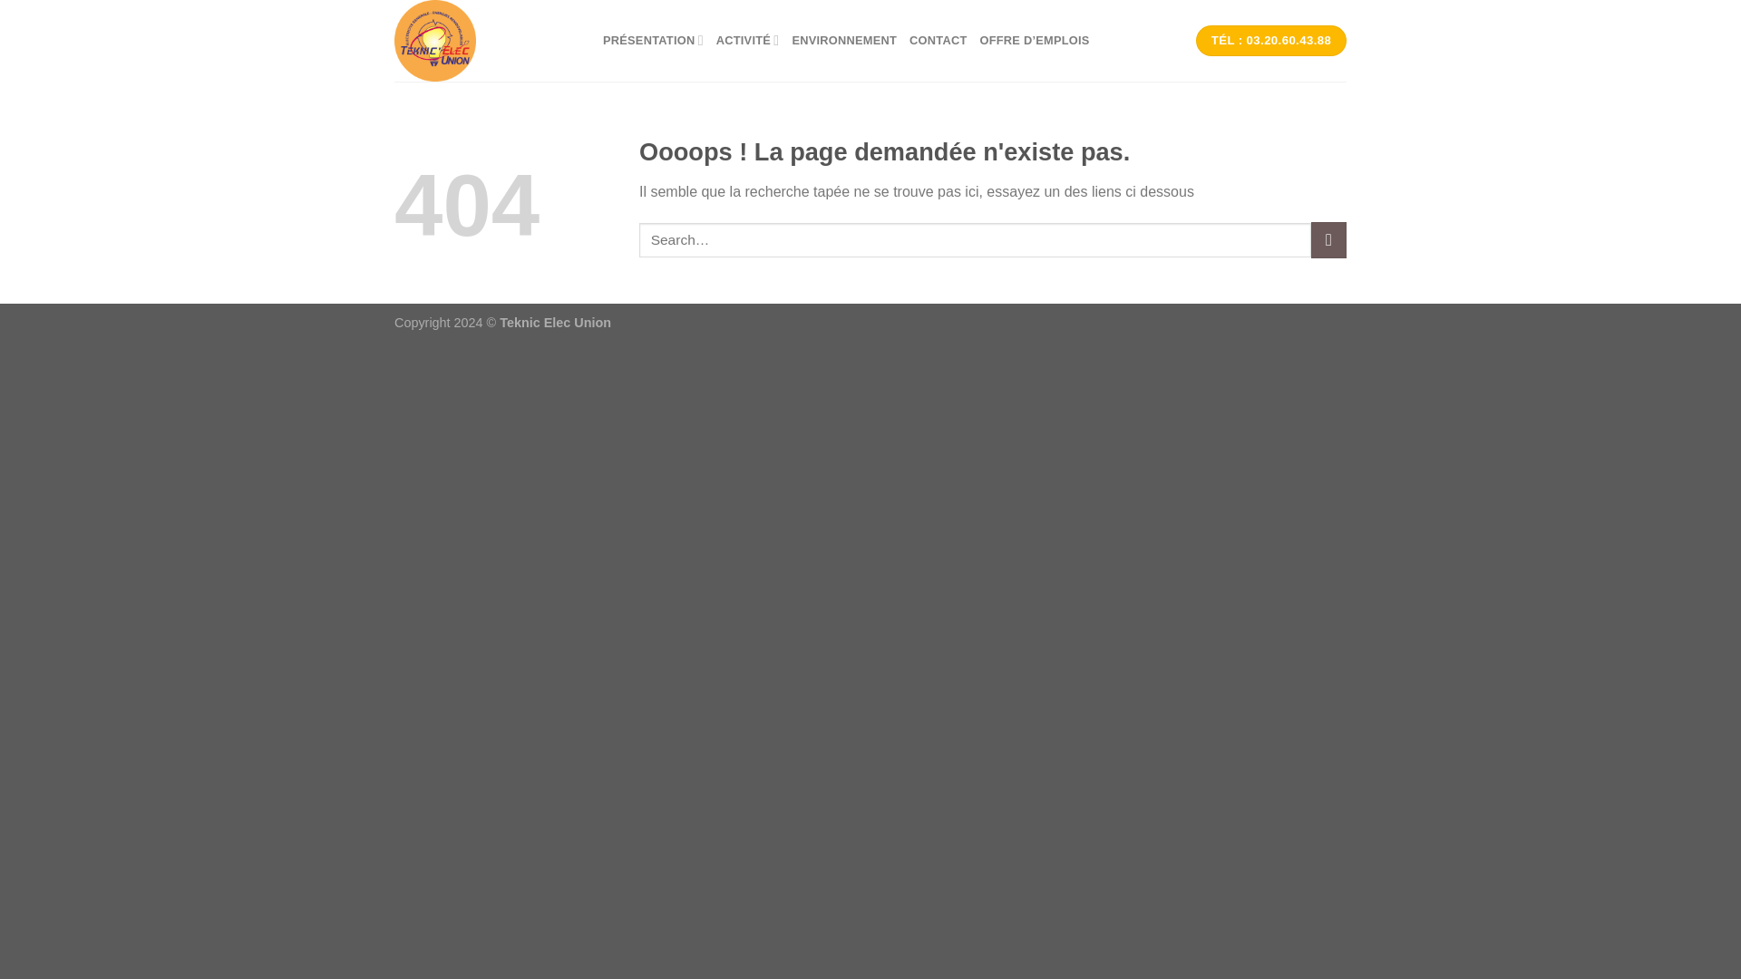  What do you see at coordinates (938, 40) in the screenshot?
I see `CONTACT` at bounding box center [938, 40].